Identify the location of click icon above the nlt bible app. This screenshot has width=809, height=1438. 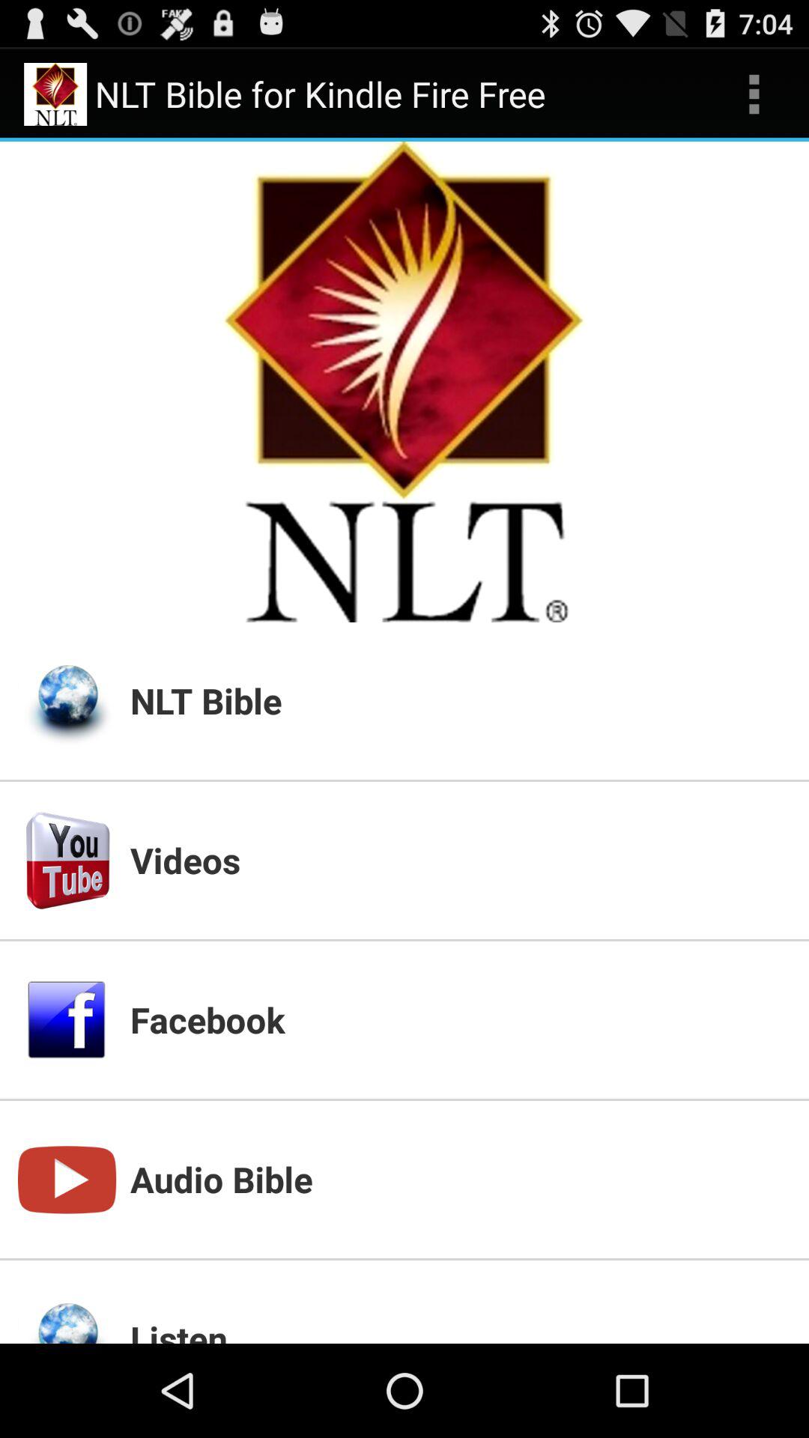
(754, 94).